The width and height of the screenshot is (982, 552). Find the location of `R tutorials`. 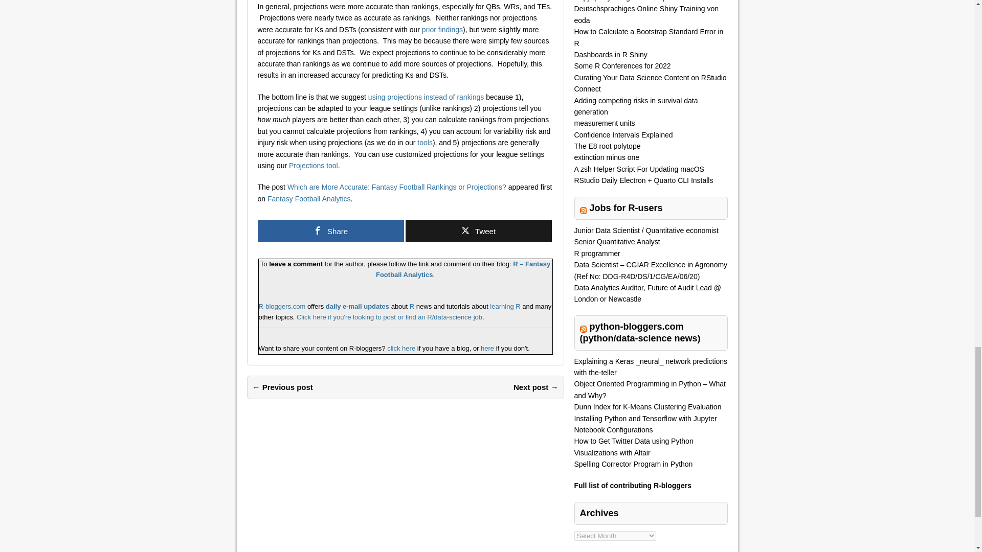

R tutorials is located at coordinates (505, 306).